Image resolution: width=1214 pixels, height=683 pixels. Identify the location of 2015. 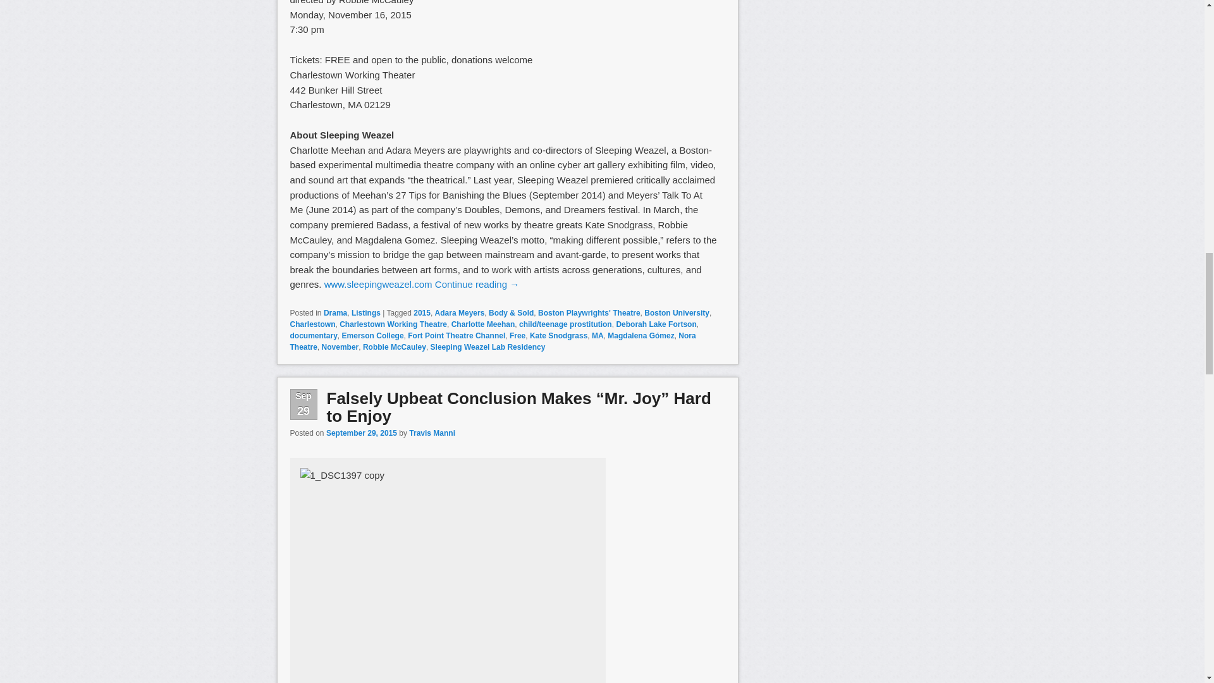
(422, 313).